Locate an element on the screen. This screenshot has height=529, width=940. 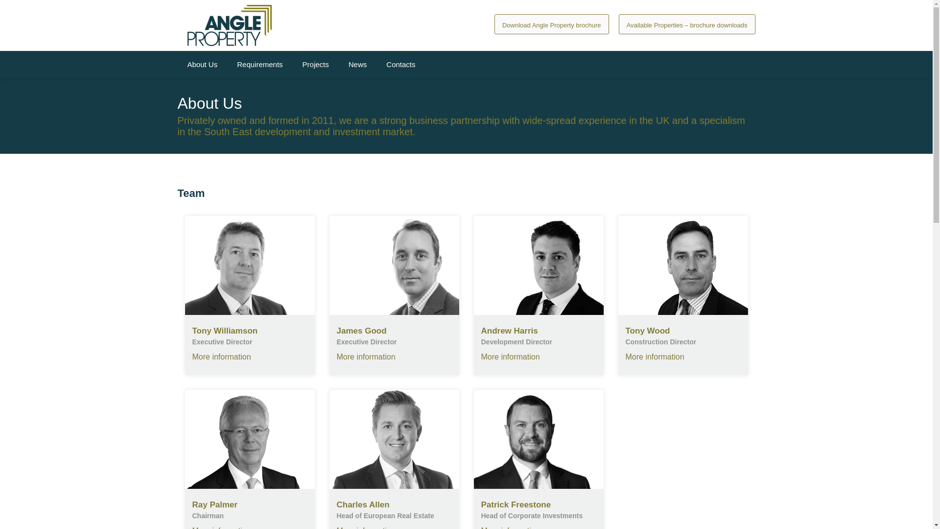
More information is located at coordinates (366, 357).